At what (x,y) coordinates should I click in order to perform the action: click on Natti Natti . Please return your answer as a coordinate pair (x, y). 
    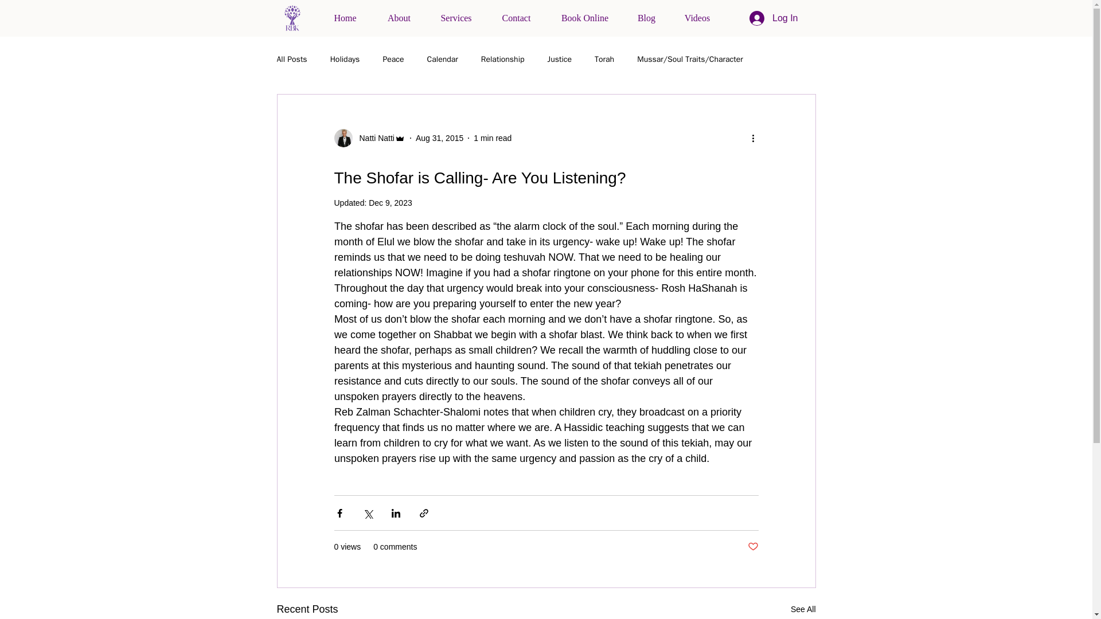
    Looking at the image, I should click on (373, 138).